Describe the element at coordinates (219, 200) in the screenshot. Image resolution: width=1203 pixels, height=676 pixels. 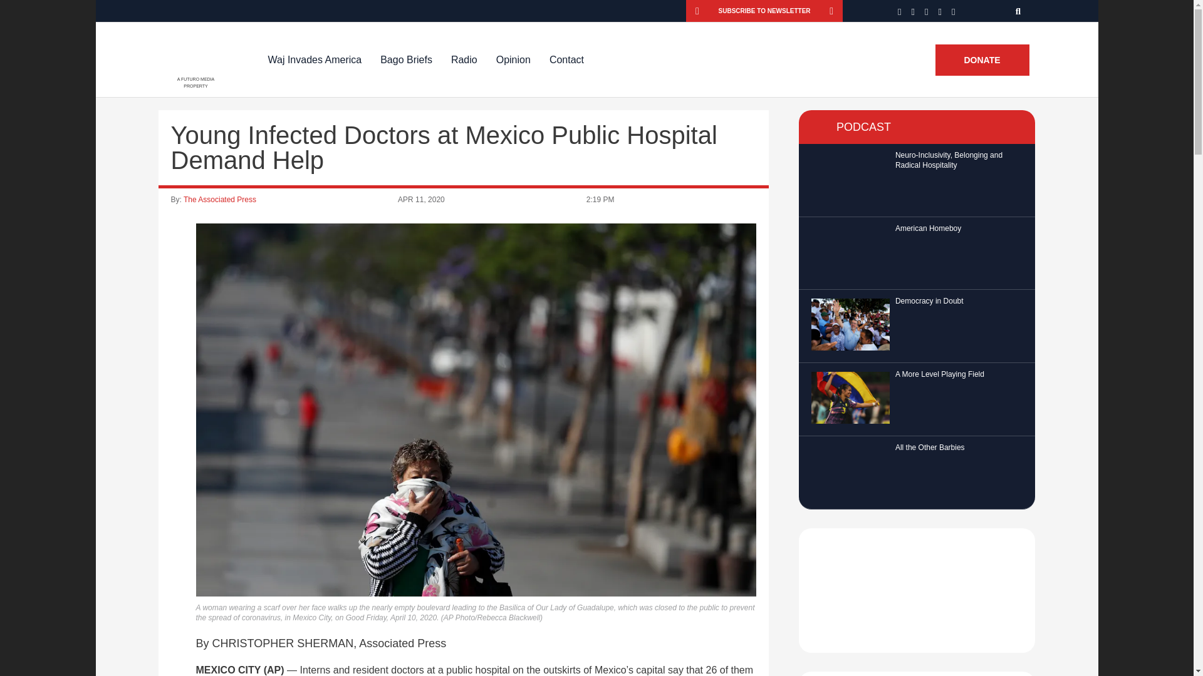
I see `Posts by The Associated Press` at that location.